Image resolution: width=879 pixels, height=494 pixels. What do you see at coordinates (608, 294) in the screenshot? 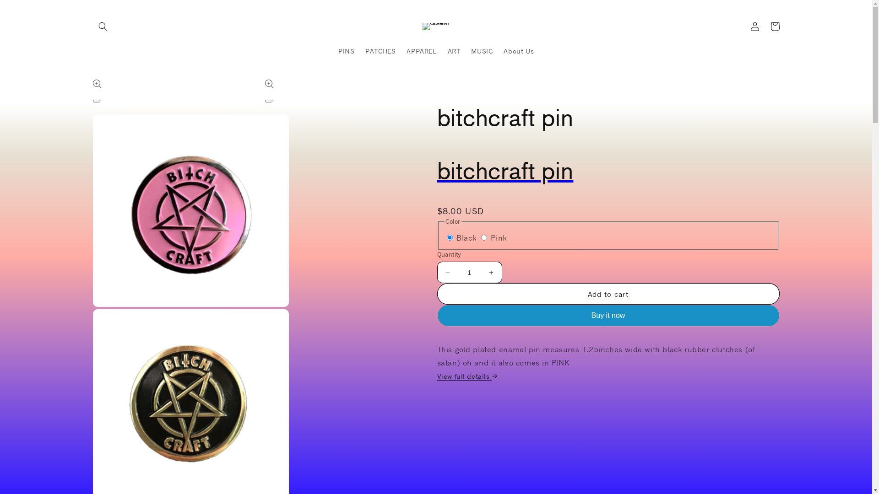
I see `Add to cart` at bounding box center [608, 294].